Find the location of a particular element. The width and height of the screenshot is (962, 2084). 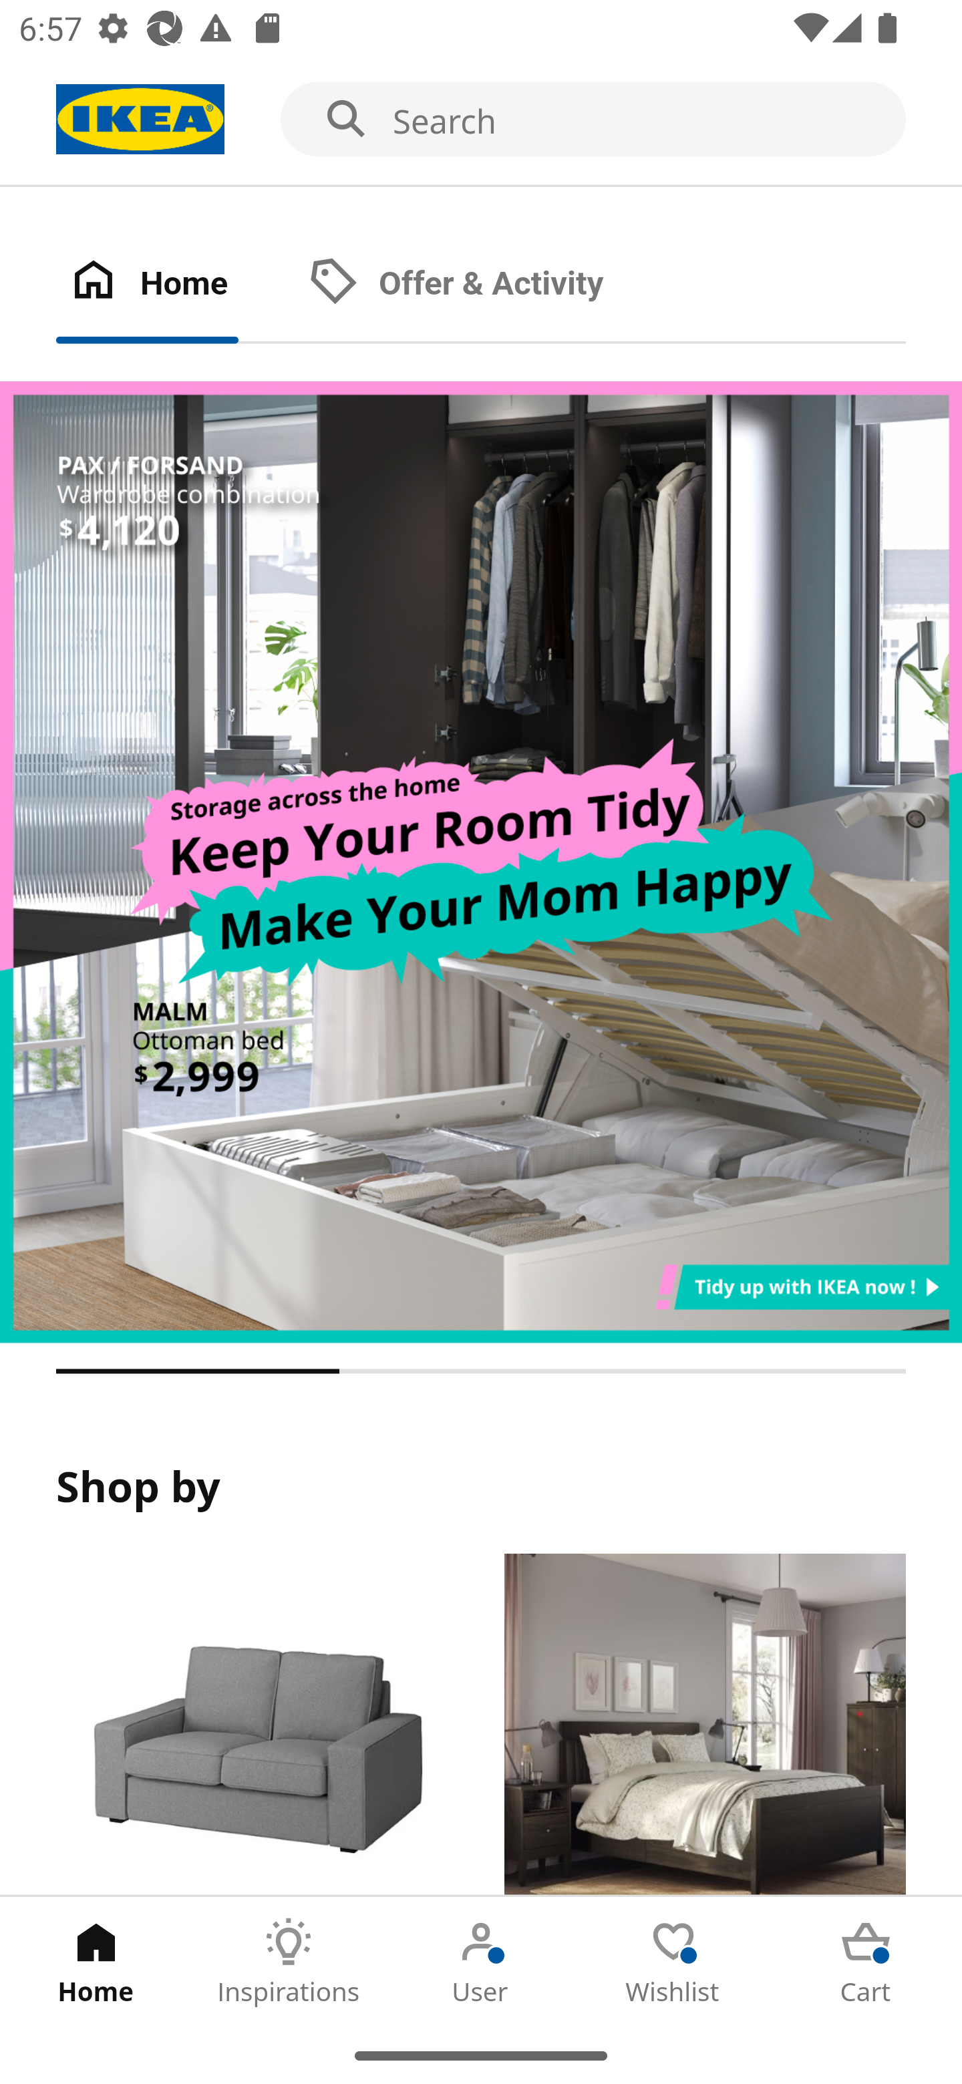

Rooms is located at coordinates (705, 1725).